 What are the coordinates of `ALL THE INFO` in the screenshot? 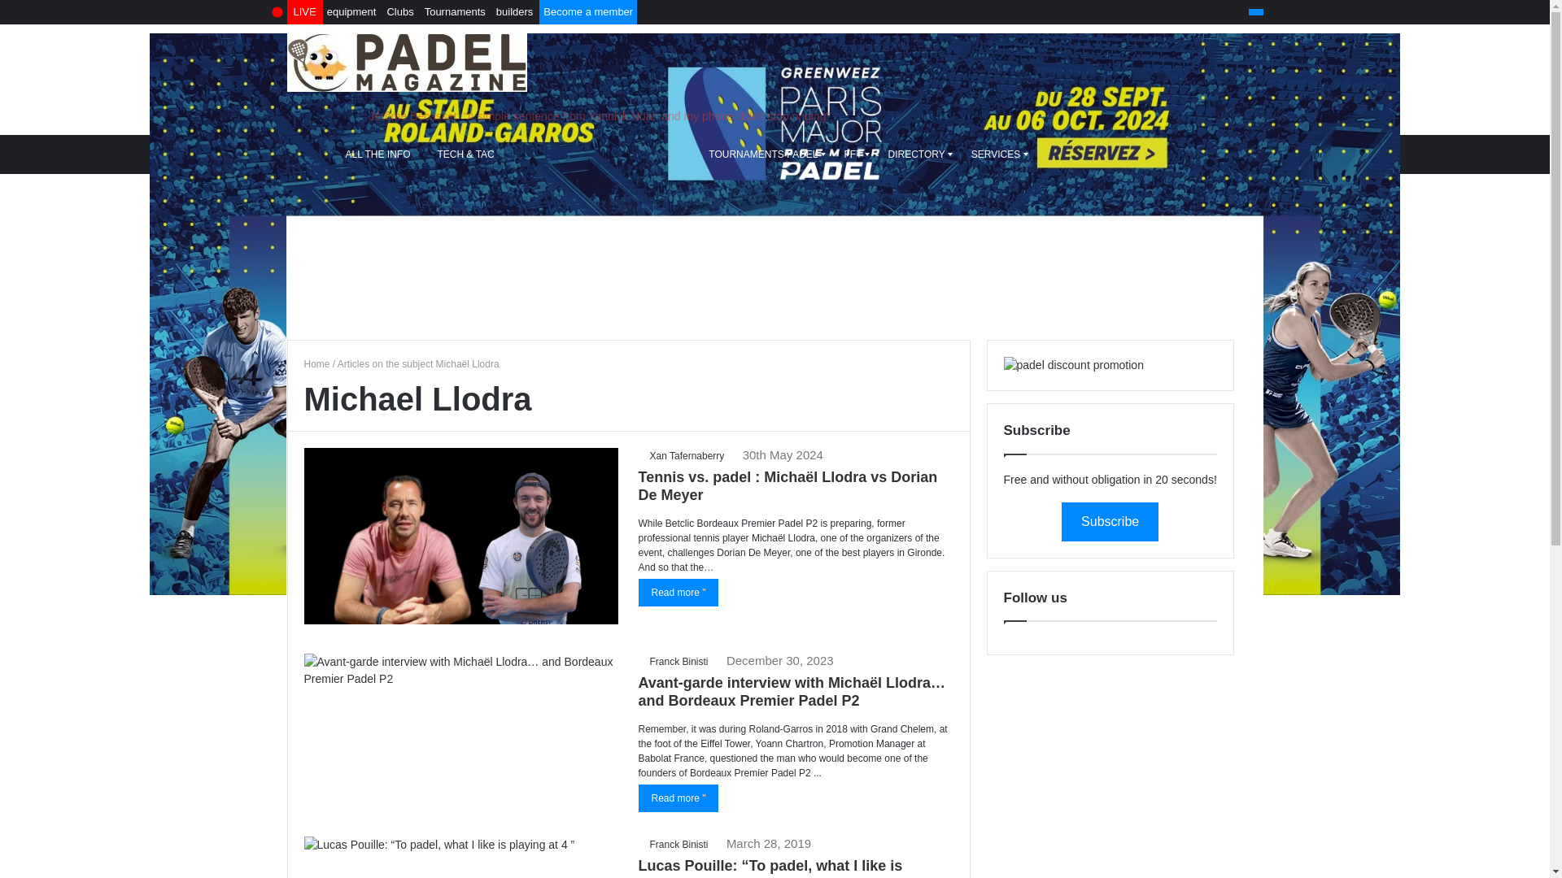 It's located at (378, 154).